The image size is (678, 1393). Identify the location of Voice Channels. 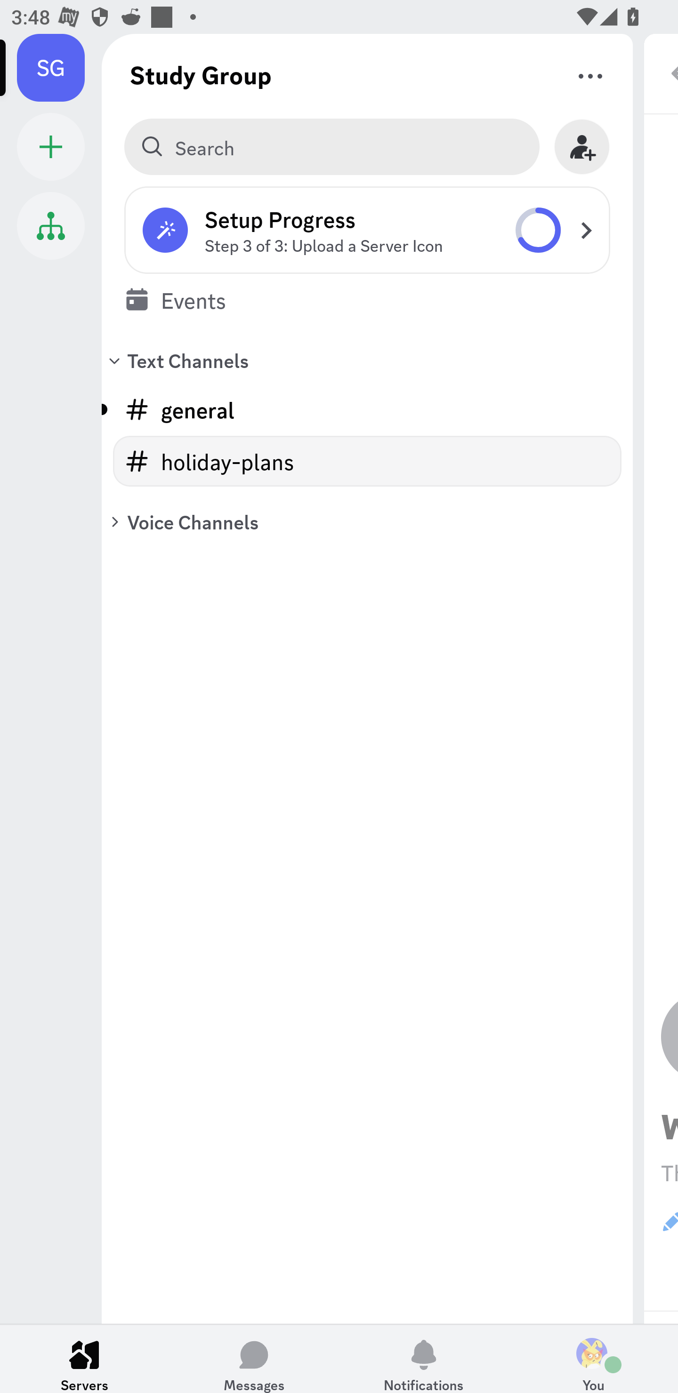
(367, 521).